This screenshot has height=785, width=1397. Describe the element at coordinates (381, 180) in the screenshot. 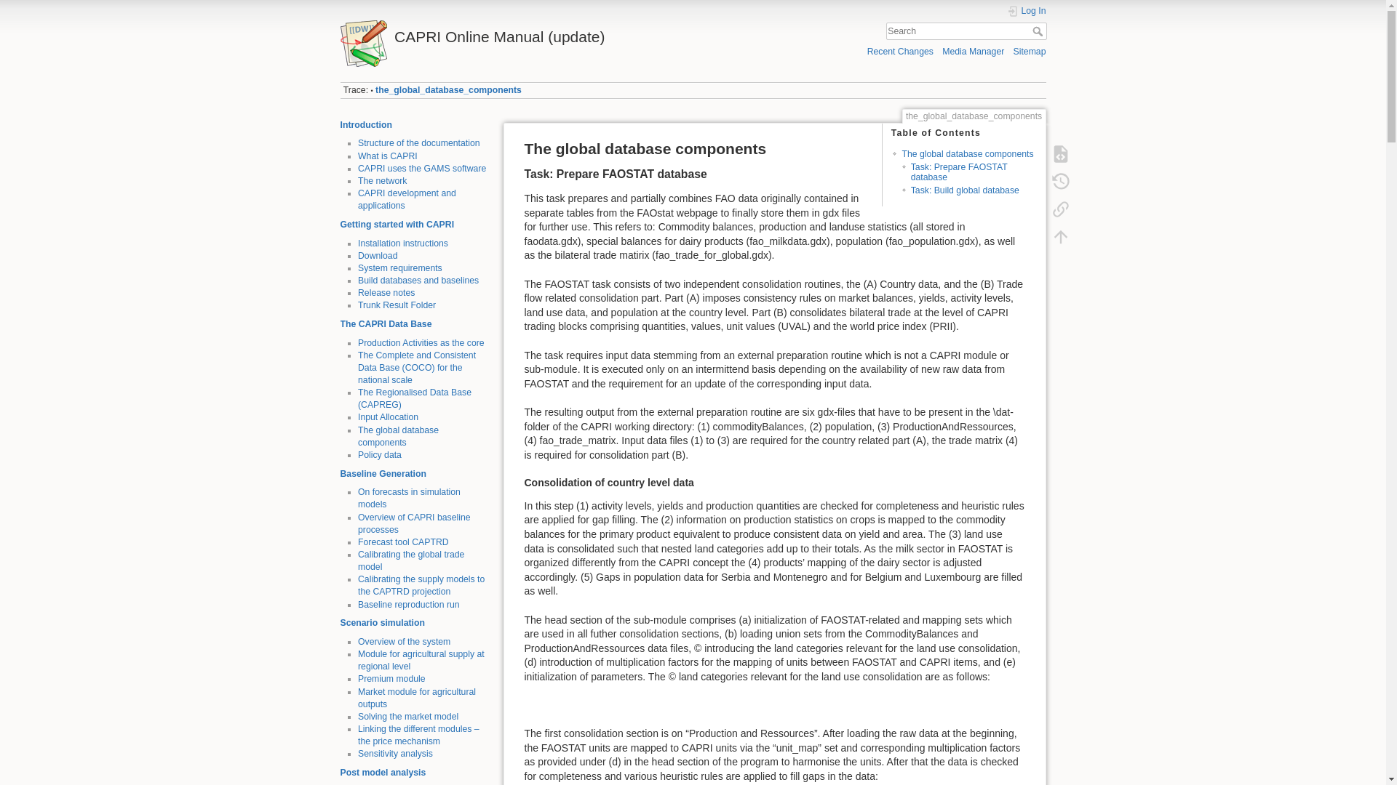

I see `introduction` at that location.